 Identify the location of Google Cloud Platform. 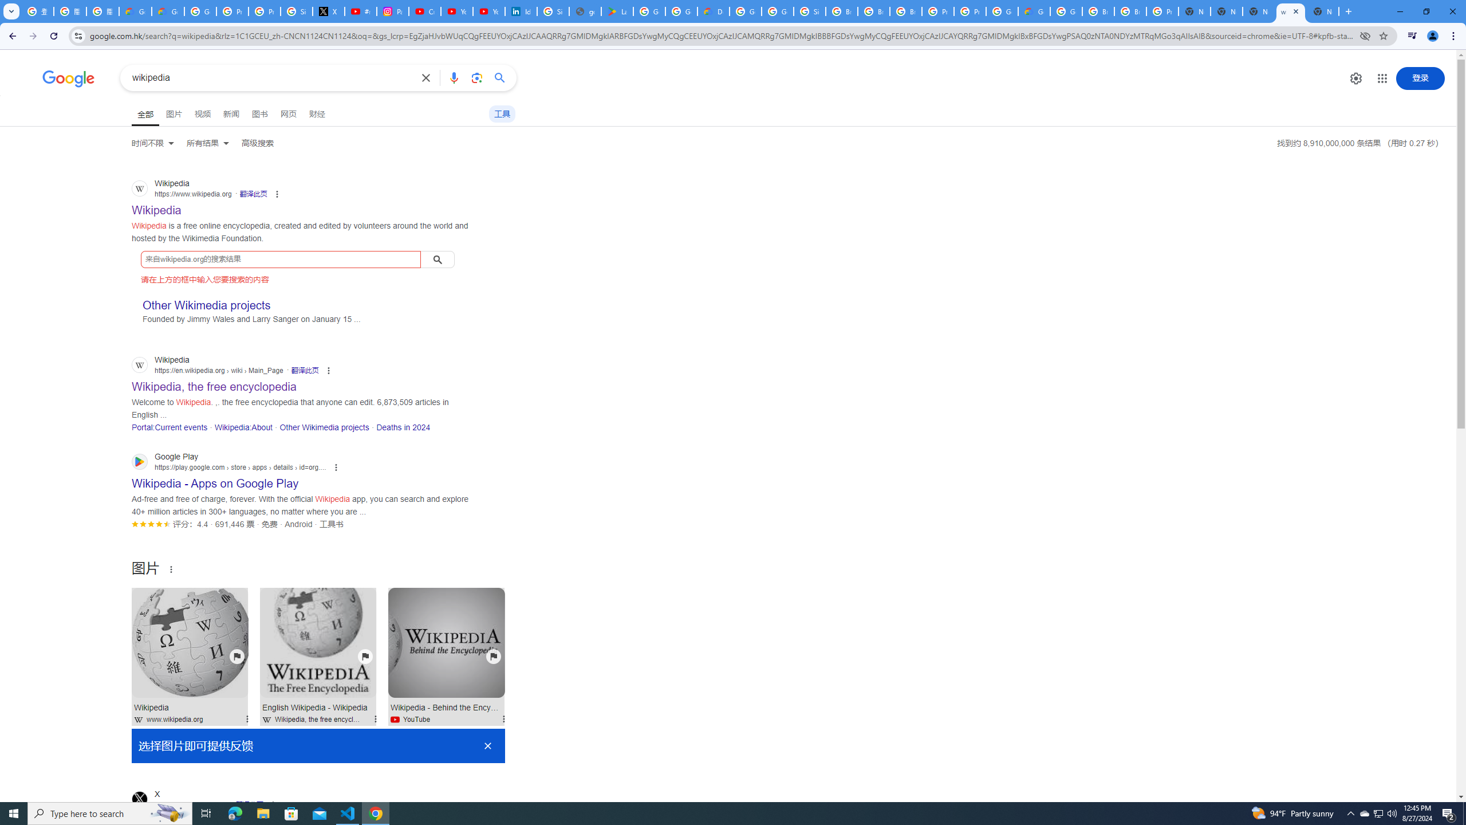
(745, 11).